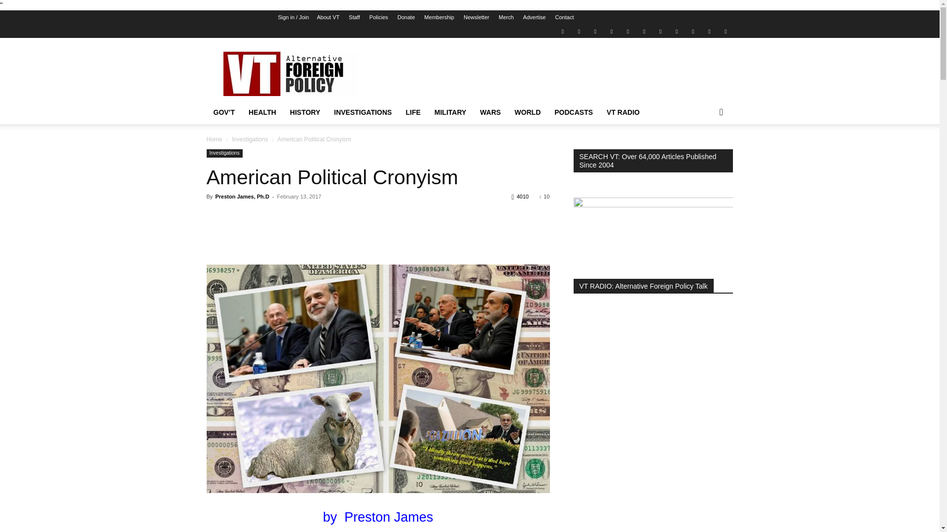 The height and width of the screenshot is (532, 947). What do you see at coordinates (328, 17) in the screenshot?
I see `About VT` at bounding box center [328, 17].